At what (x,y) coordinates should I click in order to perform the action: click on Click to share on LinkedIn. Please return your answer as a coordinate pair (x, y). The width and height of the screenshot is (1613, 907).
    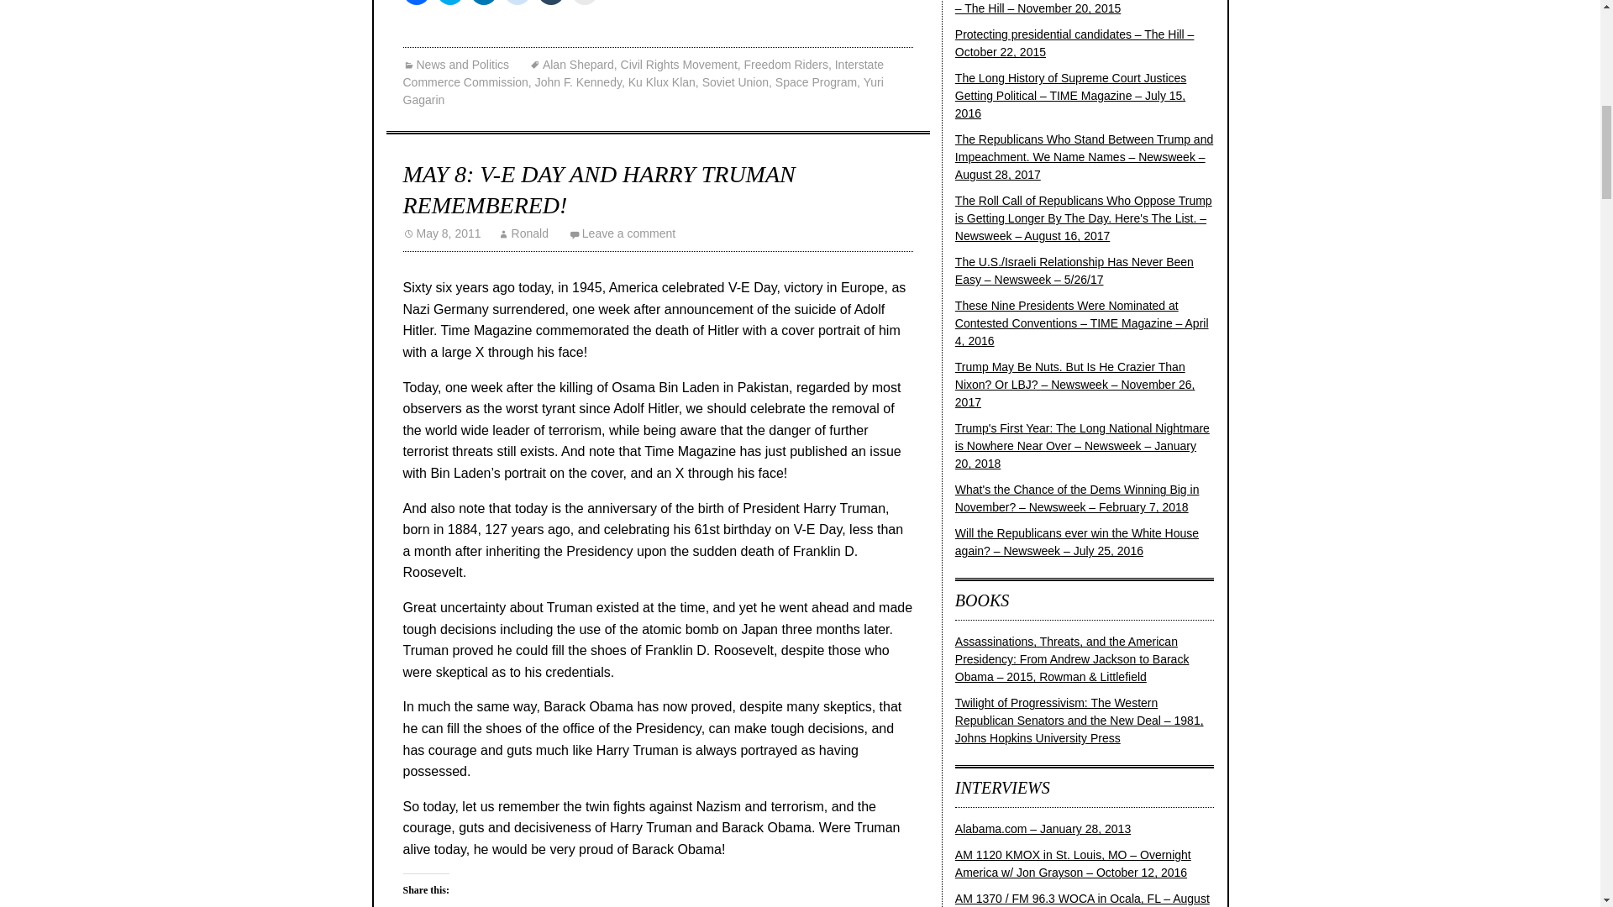
    Looking at the image, I should click on (484, 3).